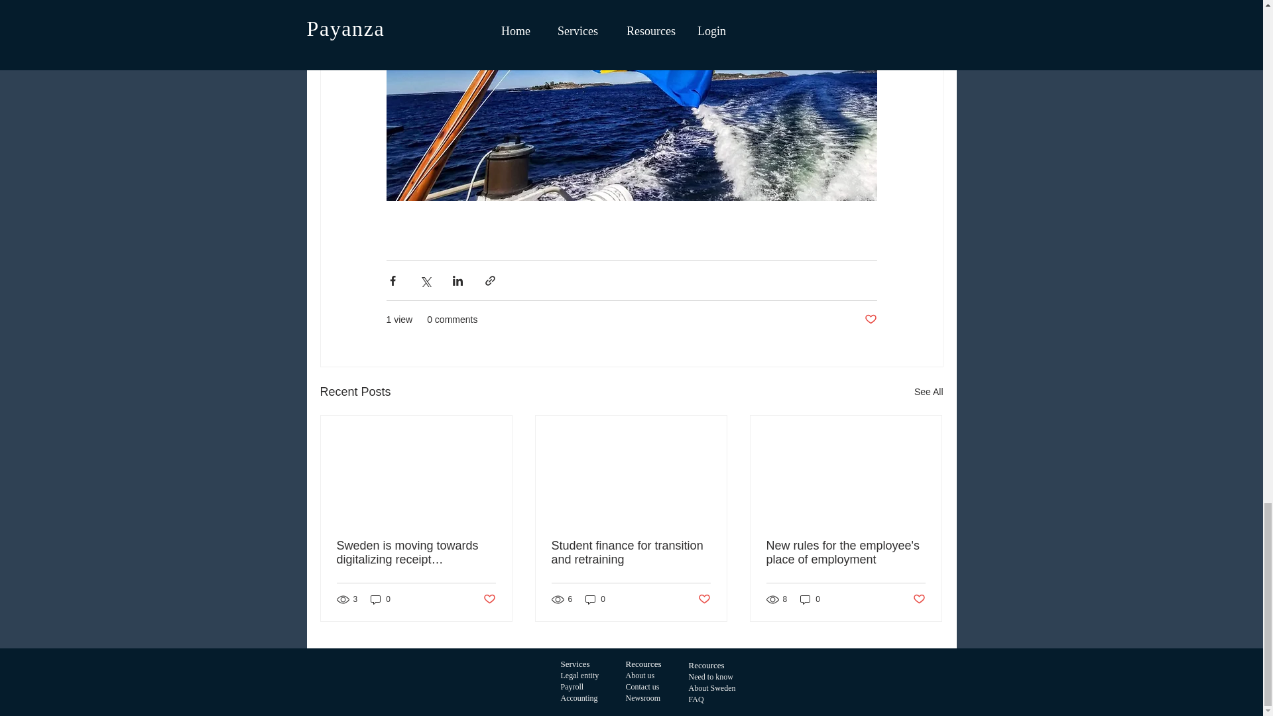 The image size is (1273, 716). I want to click on Sweden is moving towards digitalizing receipt management., so click(416, 553).